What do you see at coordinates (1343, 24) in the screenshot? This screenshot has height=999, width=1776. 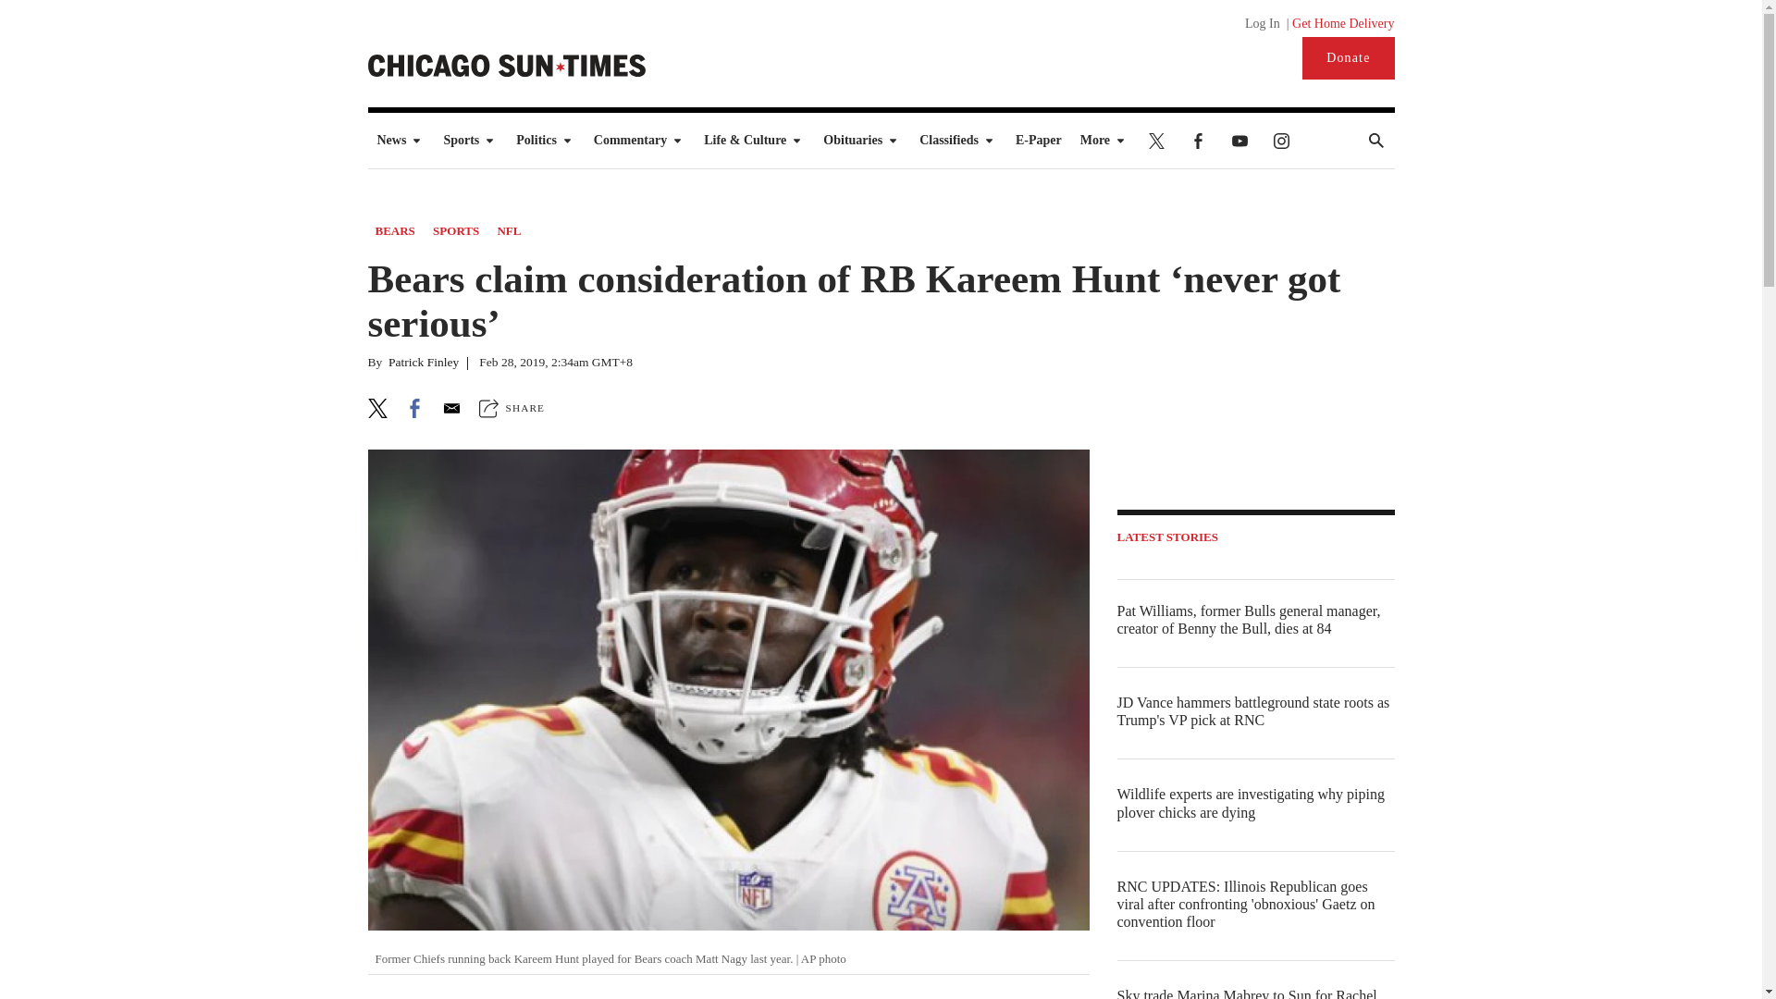 I see `Get Home Delivery` at bounding box center [1343, 24].